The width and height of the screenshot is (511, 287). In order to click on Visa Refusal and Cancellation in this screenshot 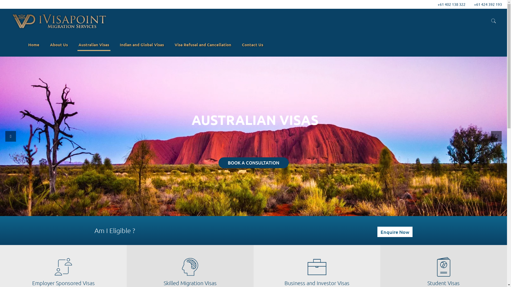, I will do `click(203, 45)`.